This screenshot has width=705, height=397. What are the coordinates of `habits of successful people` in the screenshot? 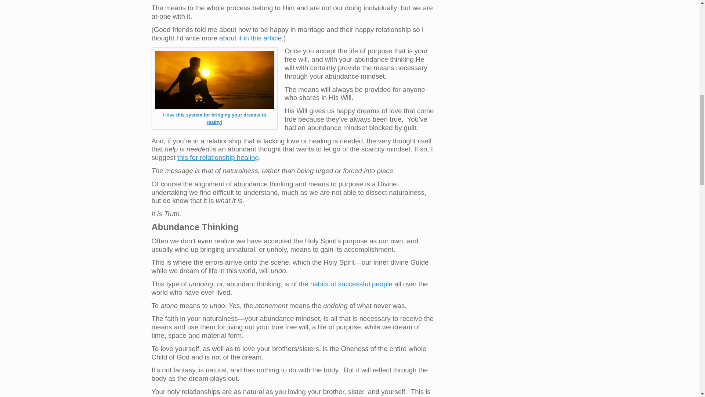 It's located at (351, 284).